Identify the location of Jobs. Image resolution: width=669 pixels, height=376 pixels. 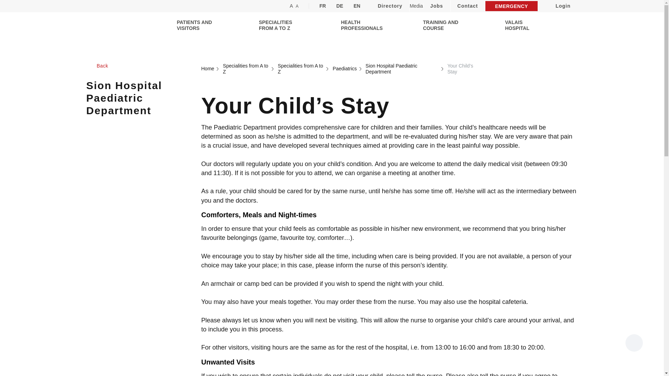
(437, 6).